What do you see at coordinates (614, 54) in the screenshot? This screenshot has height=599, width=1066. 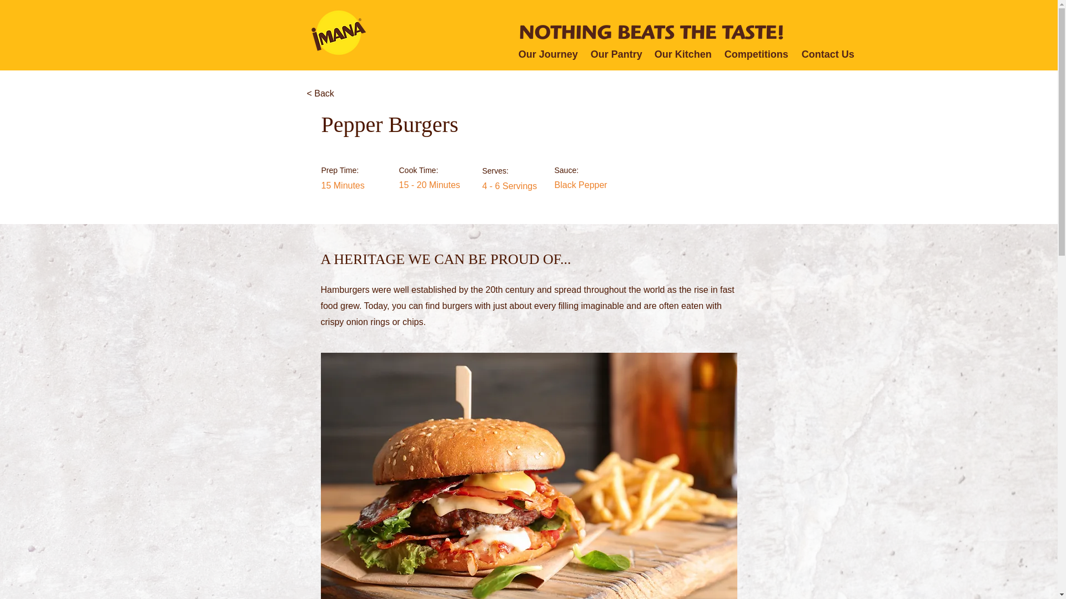 I see `Our Pantry` at bounding box center [614, 54].